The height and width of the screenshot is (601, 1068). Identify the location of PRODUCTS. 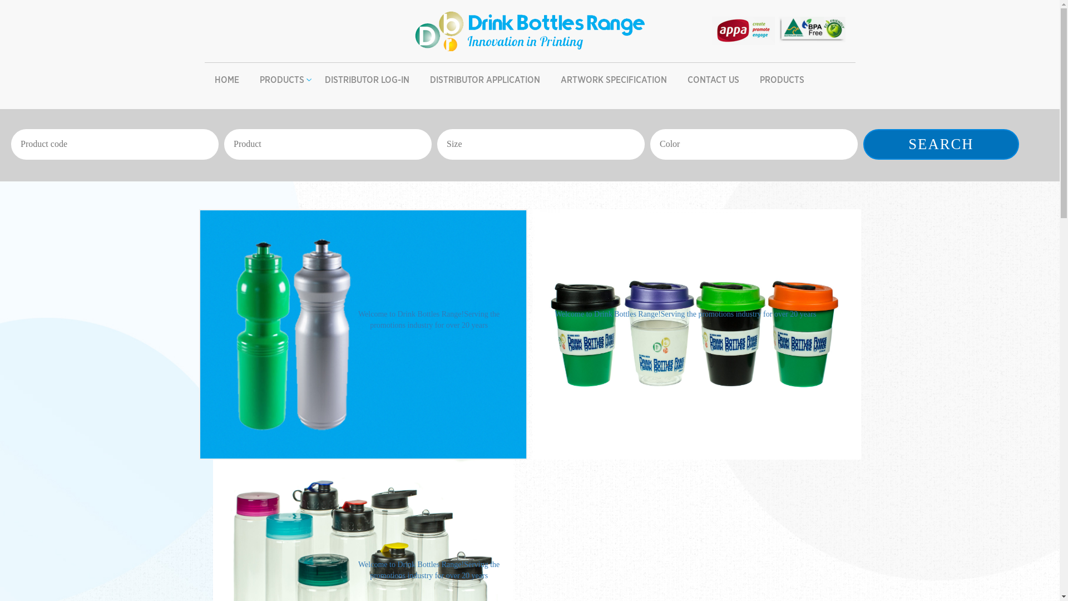
(782, 80).